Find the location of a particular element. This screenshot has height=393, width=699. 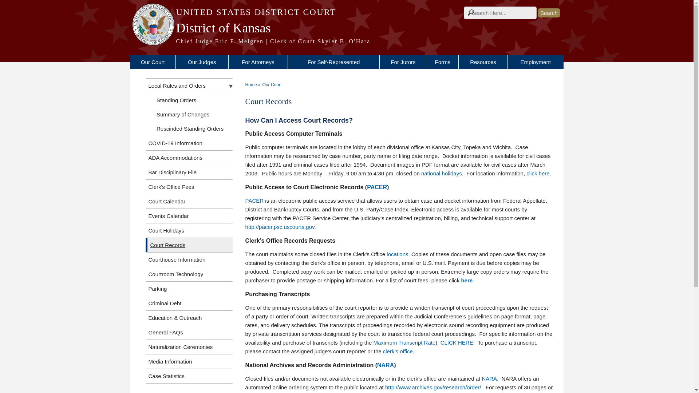

Public Access to Court Electronic Records is located at coordinates (377, 187).